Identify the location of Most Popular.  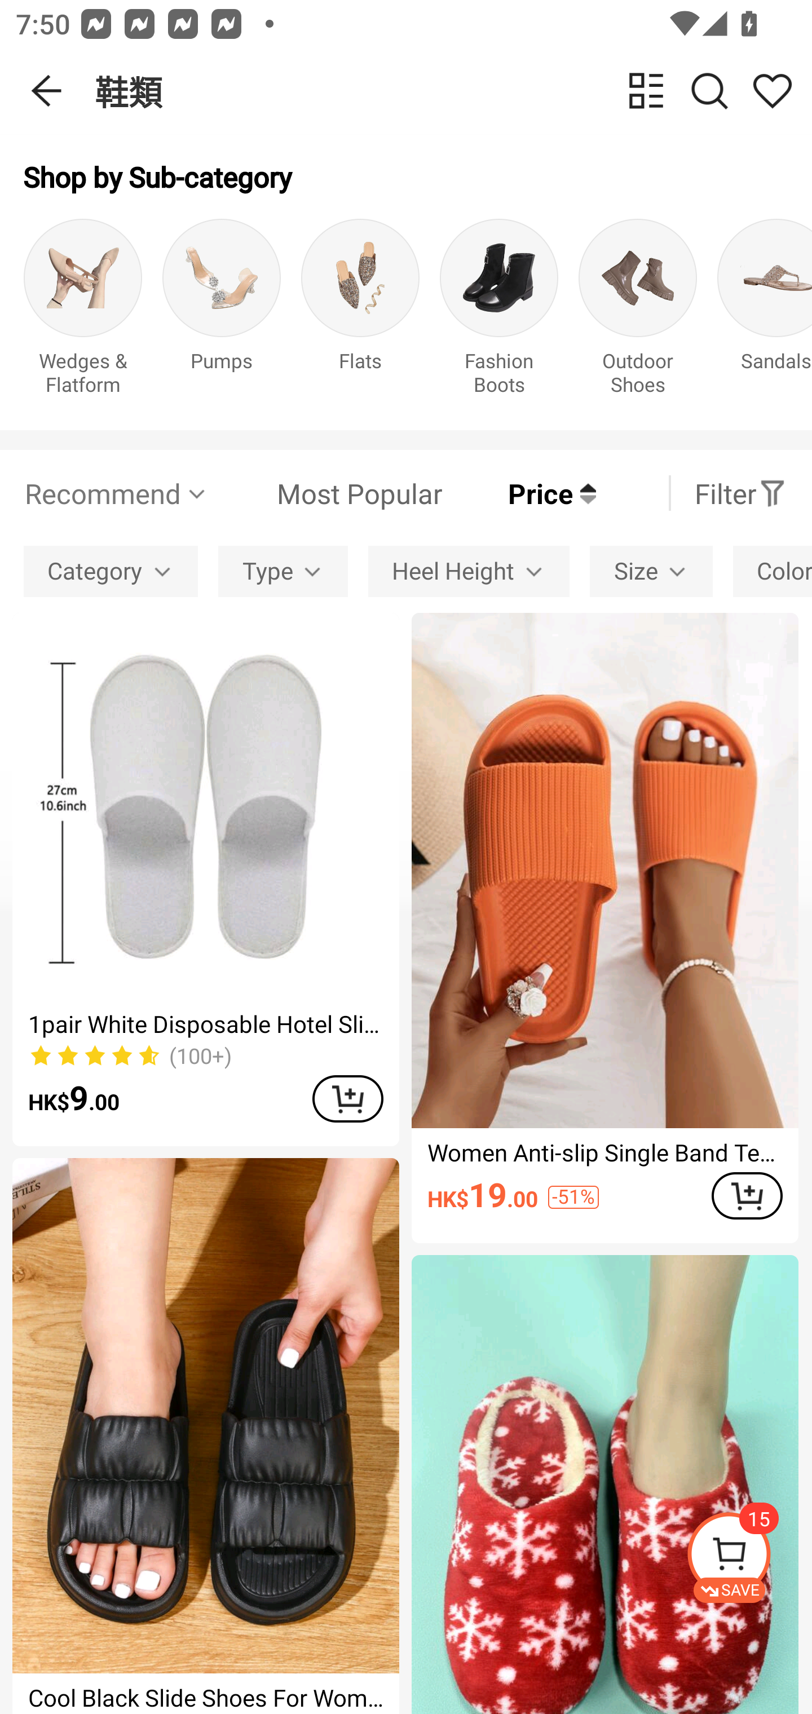
(325, 493).